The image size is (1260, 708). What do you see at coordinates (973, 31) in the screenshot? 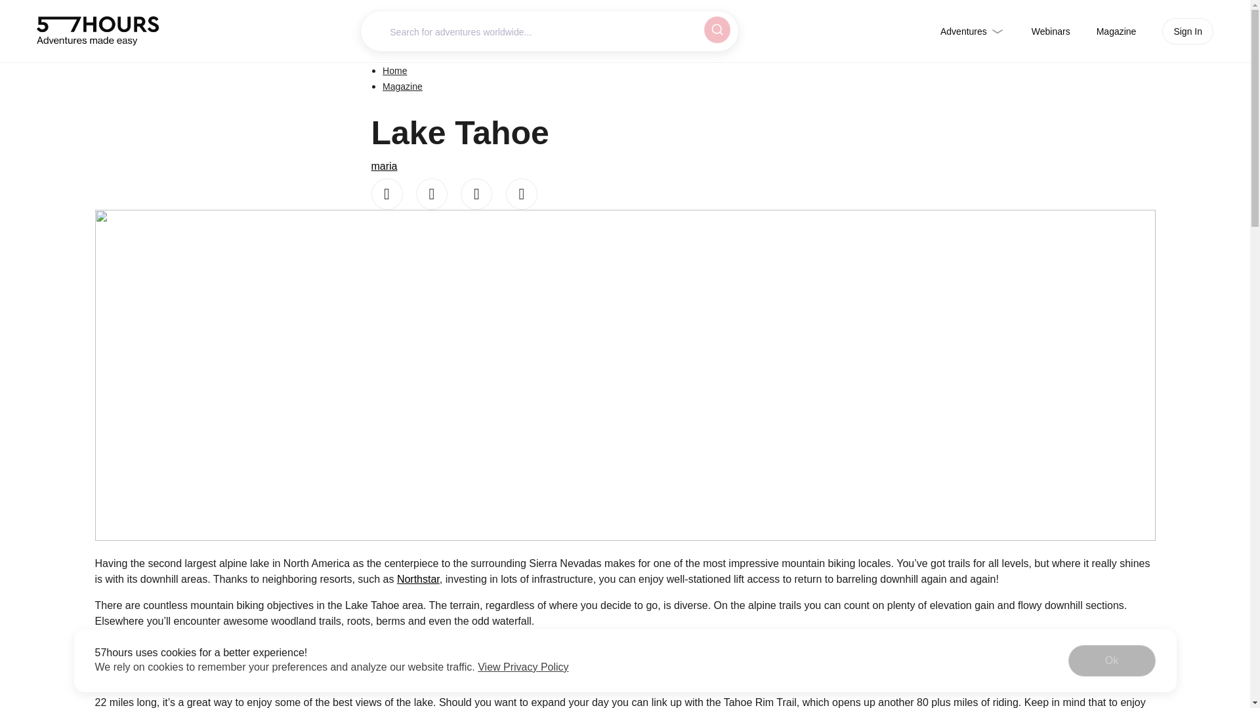
I see `Adventures` at bounding box center [973, 31].